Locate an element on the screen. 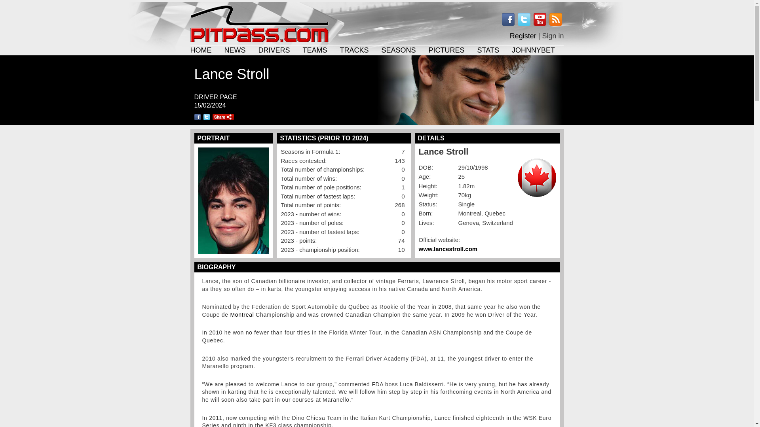  Register is located at coordinates (523, 34).